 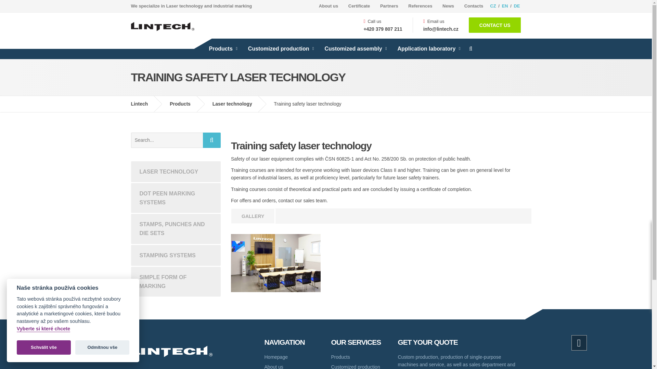 What do you see at coordinates (420, 6) in the screenshot?
I see `References` at bounding box center [420, 6].